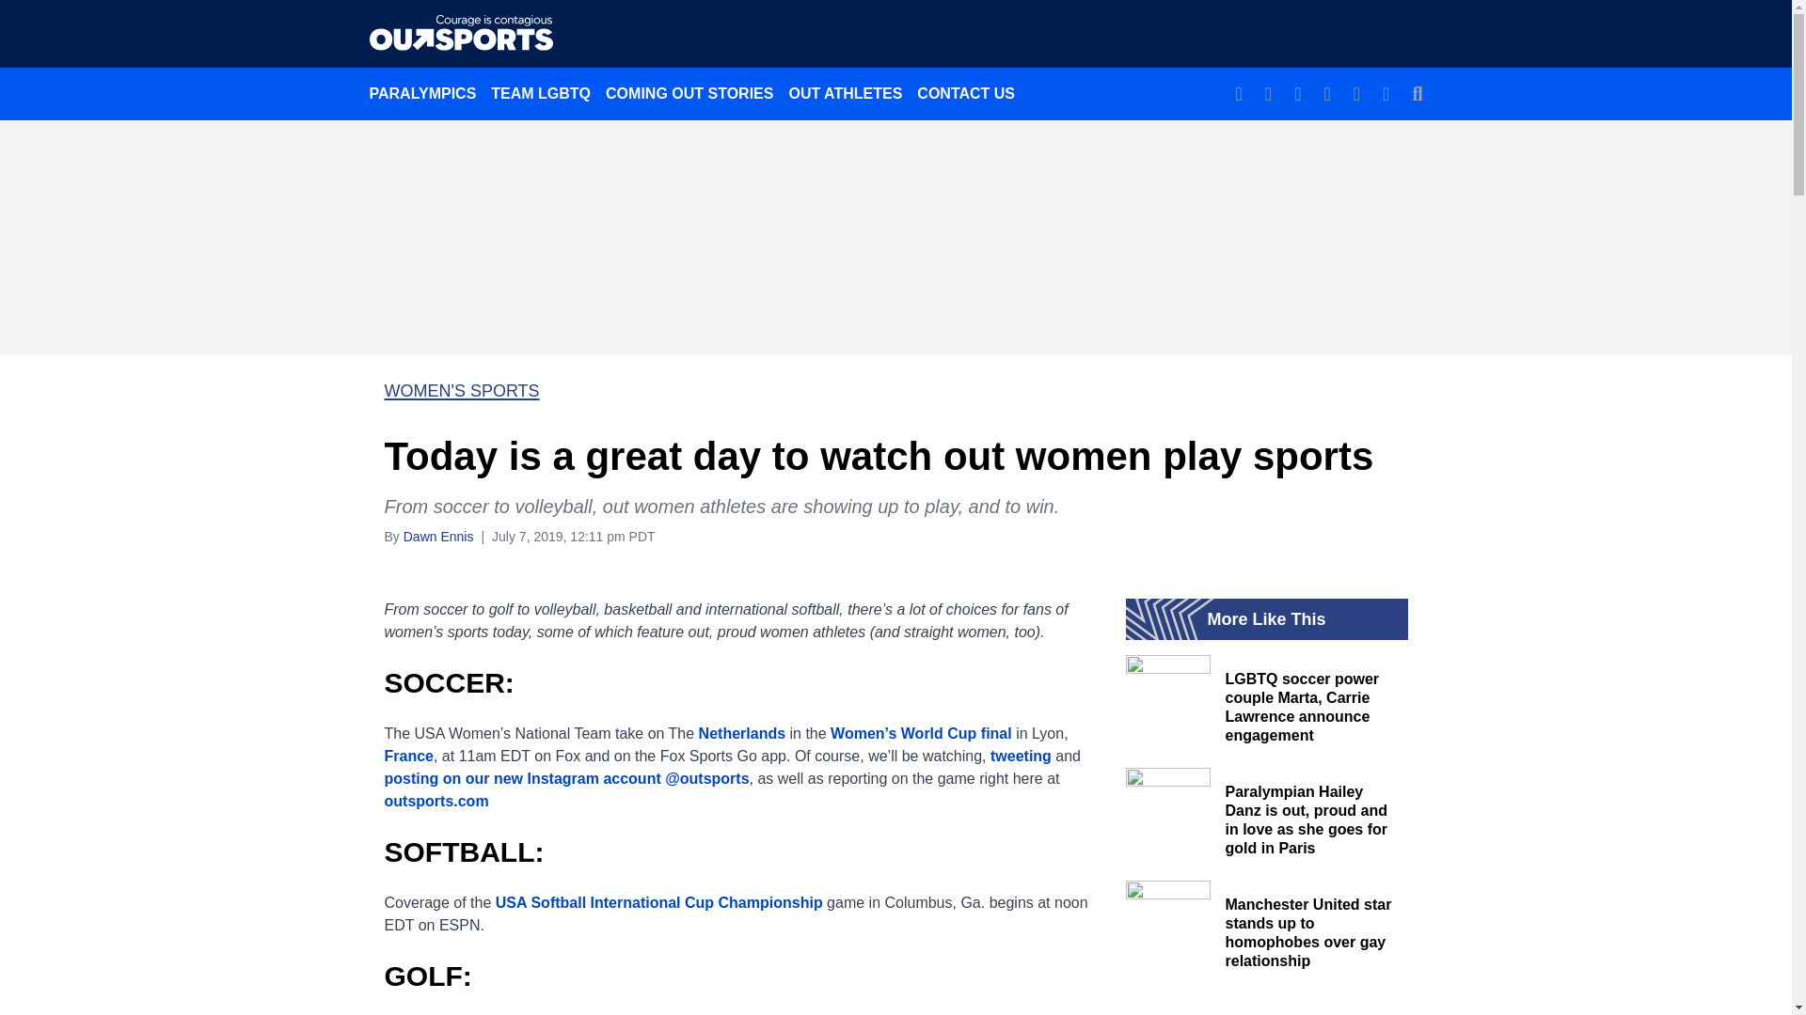  Describe the element at coordinates (742, 733) in the screenshot. I see `Netherlands` at that location.